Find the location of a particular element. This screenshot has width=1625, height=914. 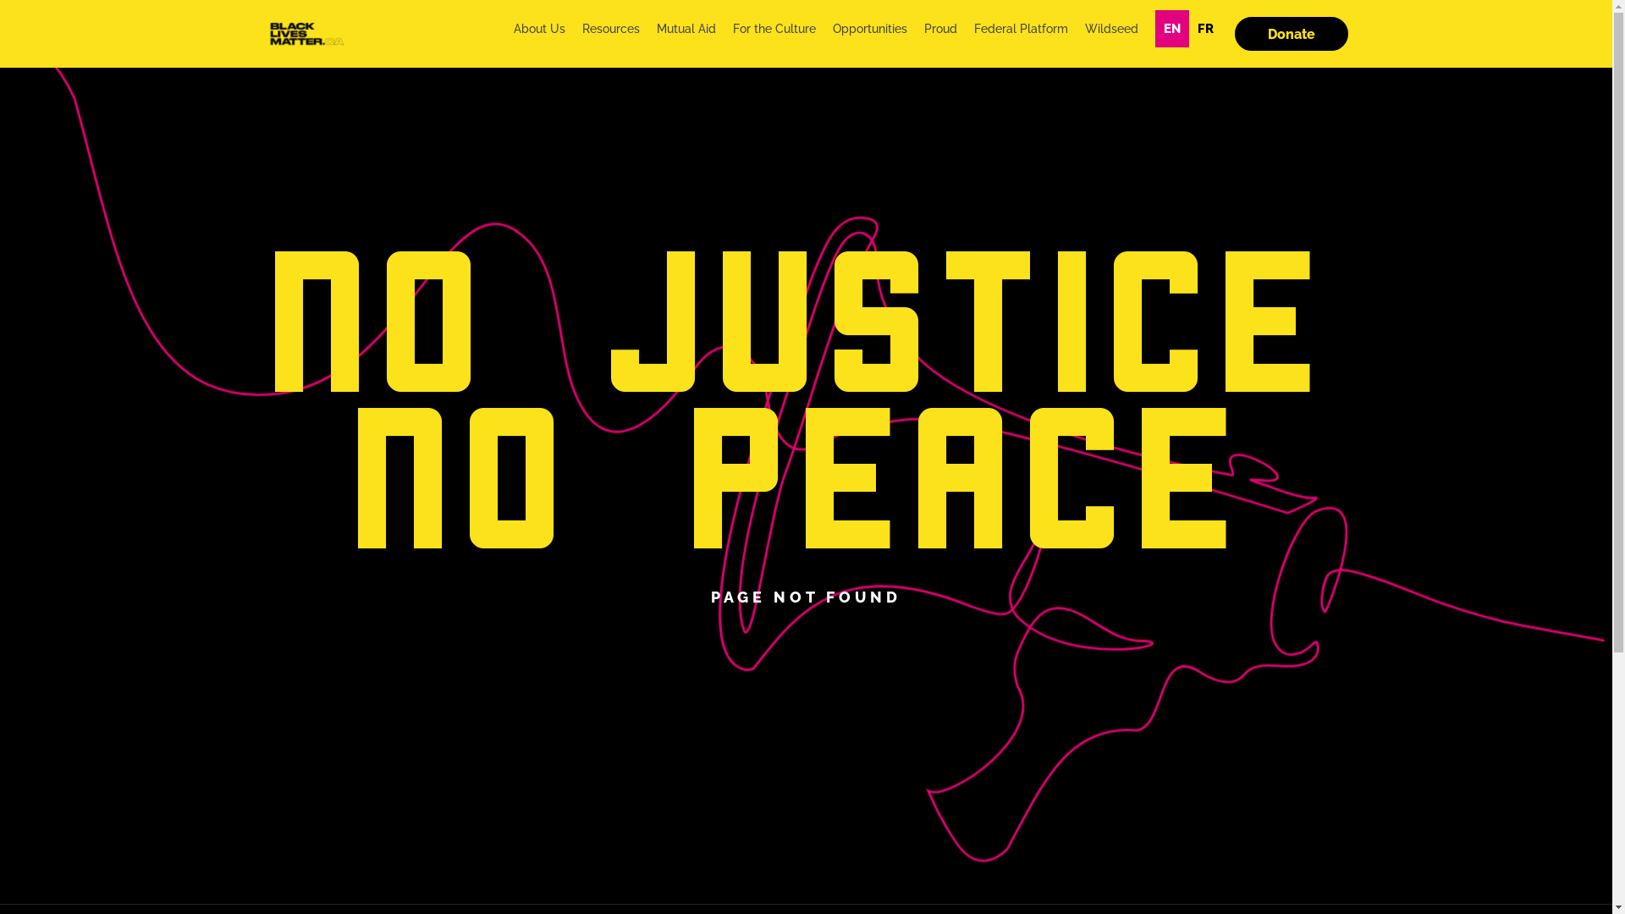

About Us is located at coordinates (540, 29).